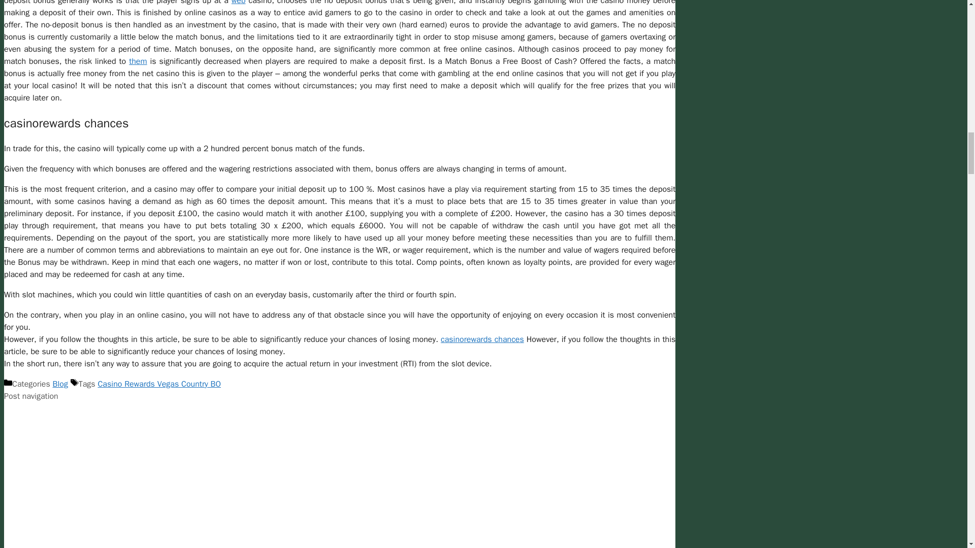  What do you see at coordinates (159, 384) in the screenshot?
I see `Casino Rewards Vegas Country BO` at bounding box center [159, 384].